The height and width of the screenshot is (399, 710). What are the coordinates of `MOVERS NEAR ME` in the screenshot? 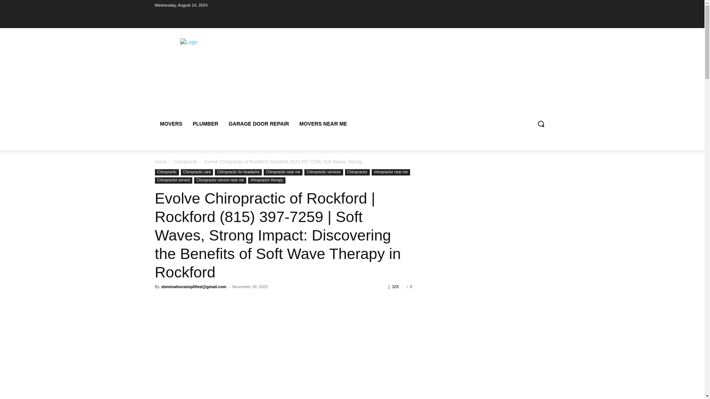 It's located at (323, 123).